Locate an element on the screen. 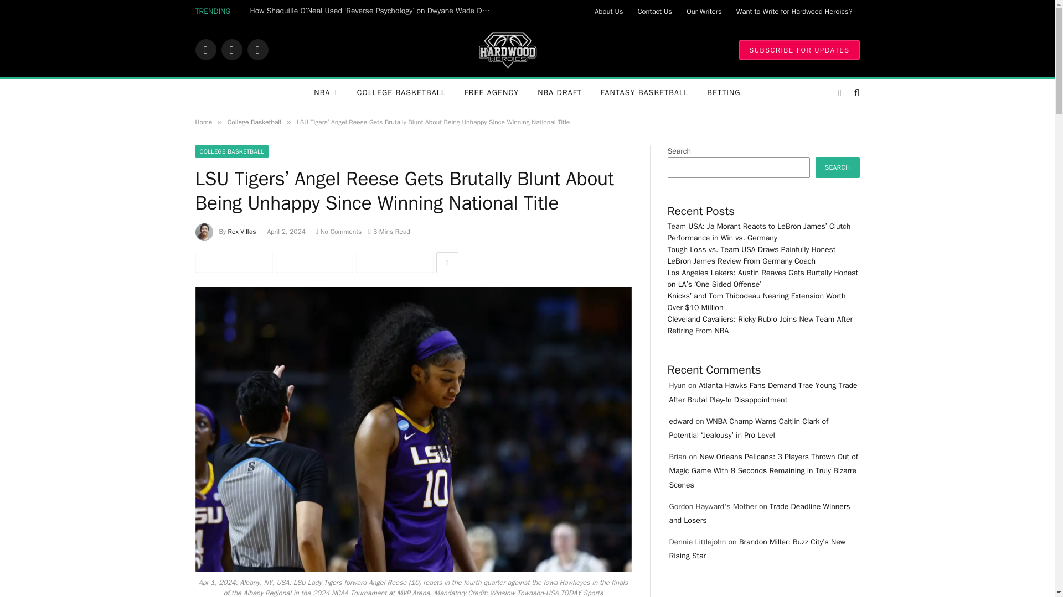 The height and width of the screenshot is (597, 1063). Instagram is located at coordinates (257, 50).